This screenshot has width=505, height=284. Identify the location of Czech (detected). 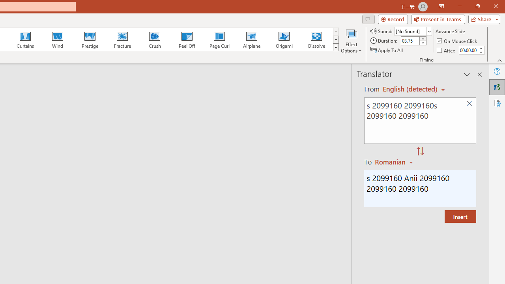
(410, 89).